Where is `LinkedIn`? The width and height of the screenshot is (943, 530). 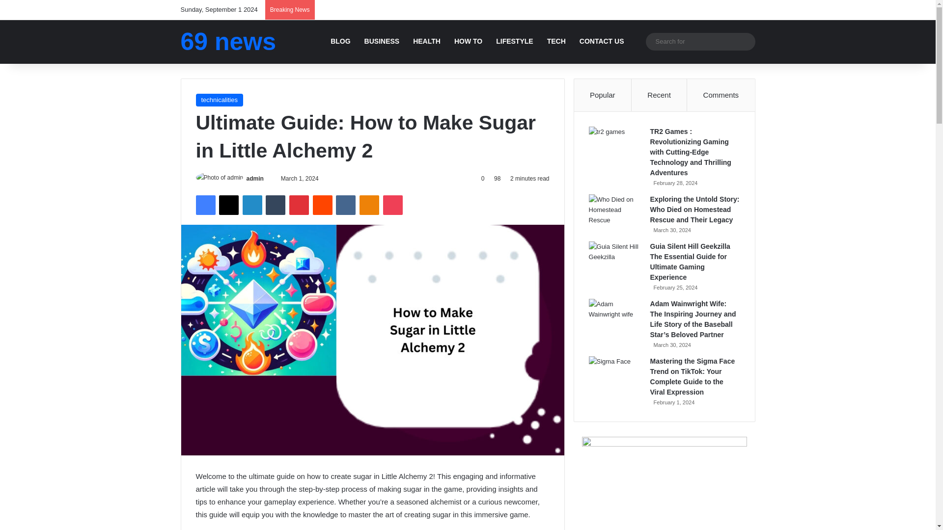 LinkedIn is located at coordinates (252, 205).